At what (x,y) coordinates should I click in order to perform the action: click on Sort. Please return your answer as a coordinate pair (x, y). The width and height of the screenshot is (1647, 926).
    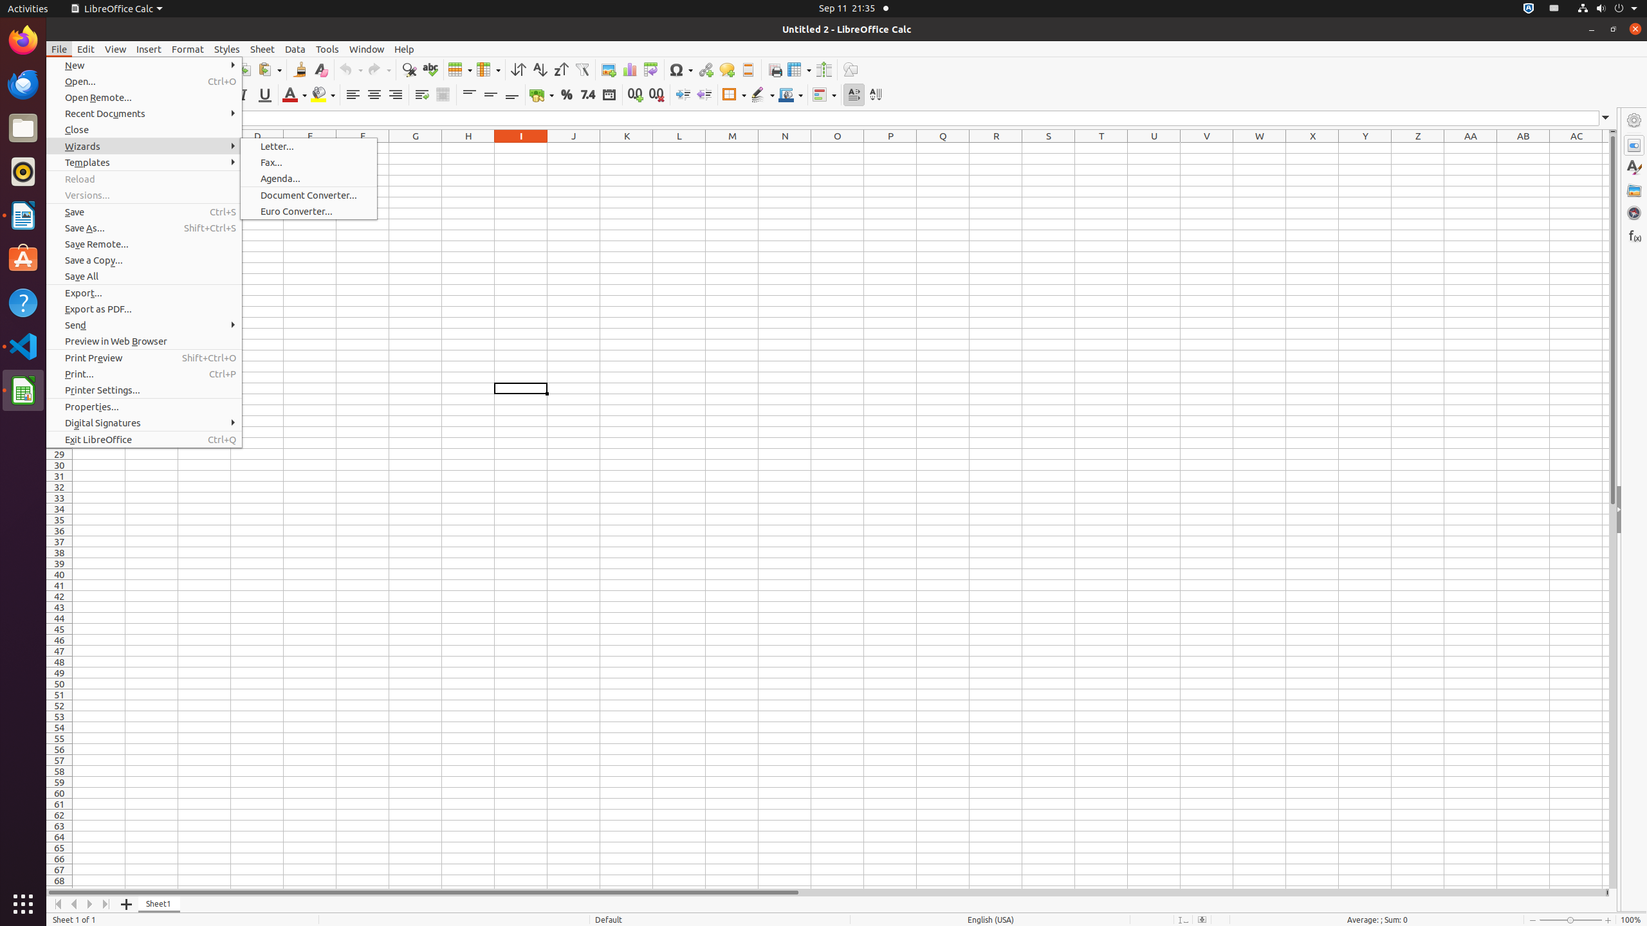
    Looking at the image, I should click on (519, 69).